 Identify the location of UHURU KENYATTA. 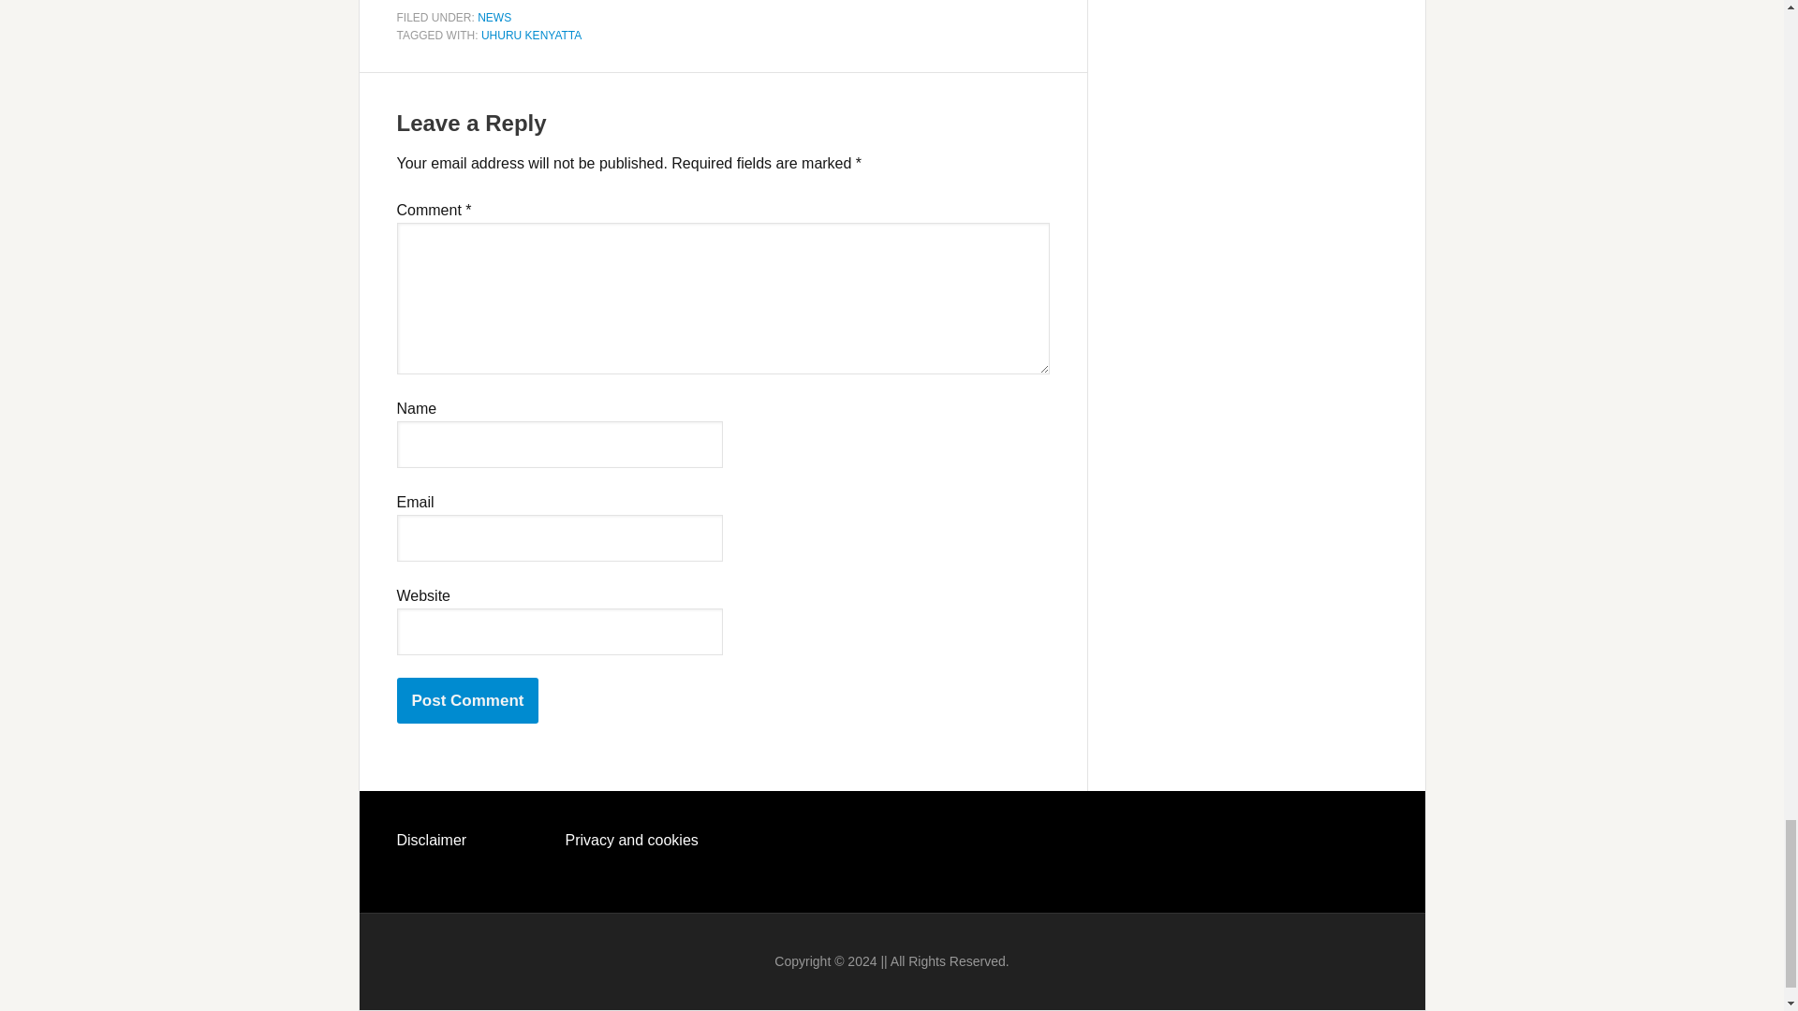
(531, 36).